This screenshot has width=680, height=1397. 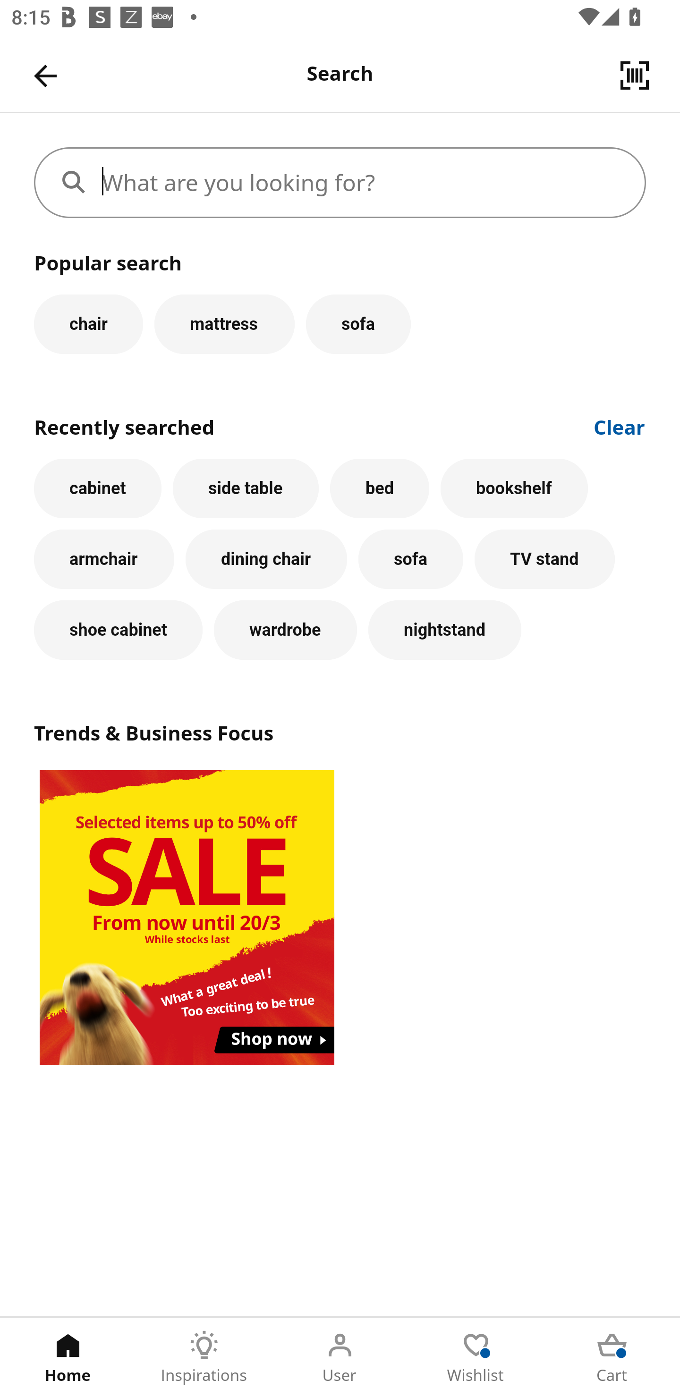 I want to click on Wishlist
Tab 4 of 5, so click(x=476, y=1357).